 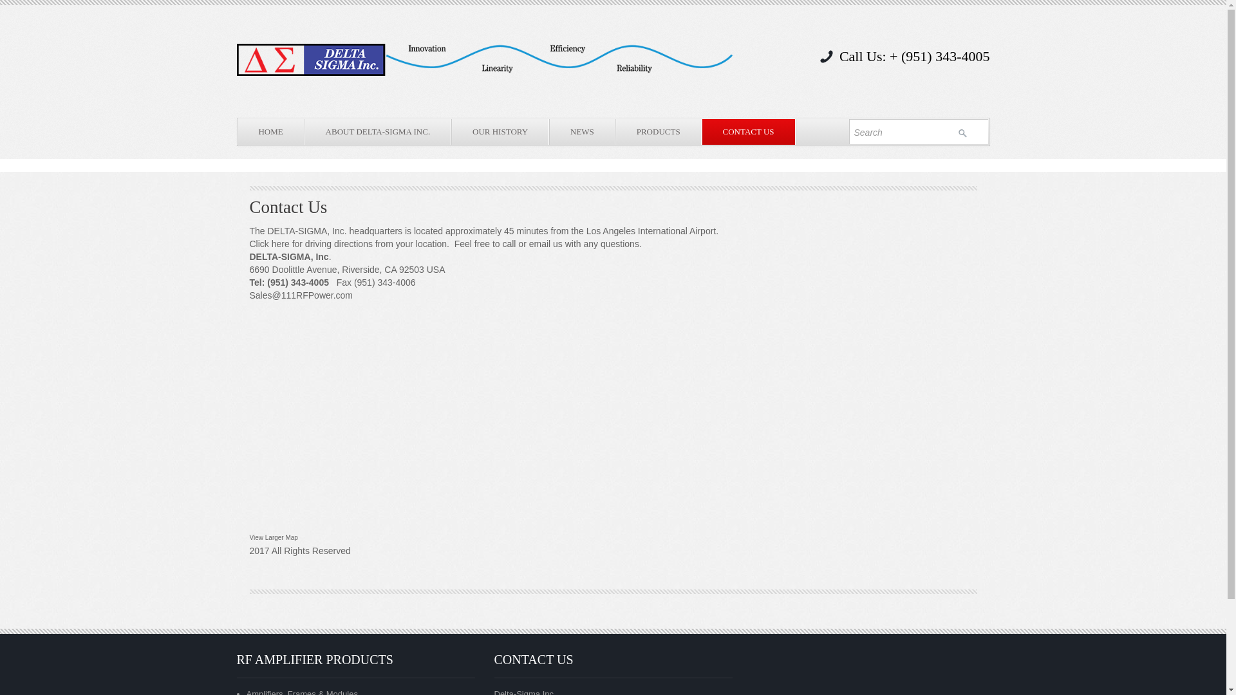 What do you see at coordinates (501, 132) in the screenshot?
I see `OUR HISTORY` at bounding box center [501, 132].